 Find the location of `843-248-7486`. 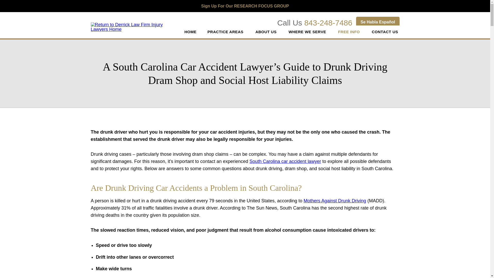

843-248-7486 is located at coordinates (328, 23).